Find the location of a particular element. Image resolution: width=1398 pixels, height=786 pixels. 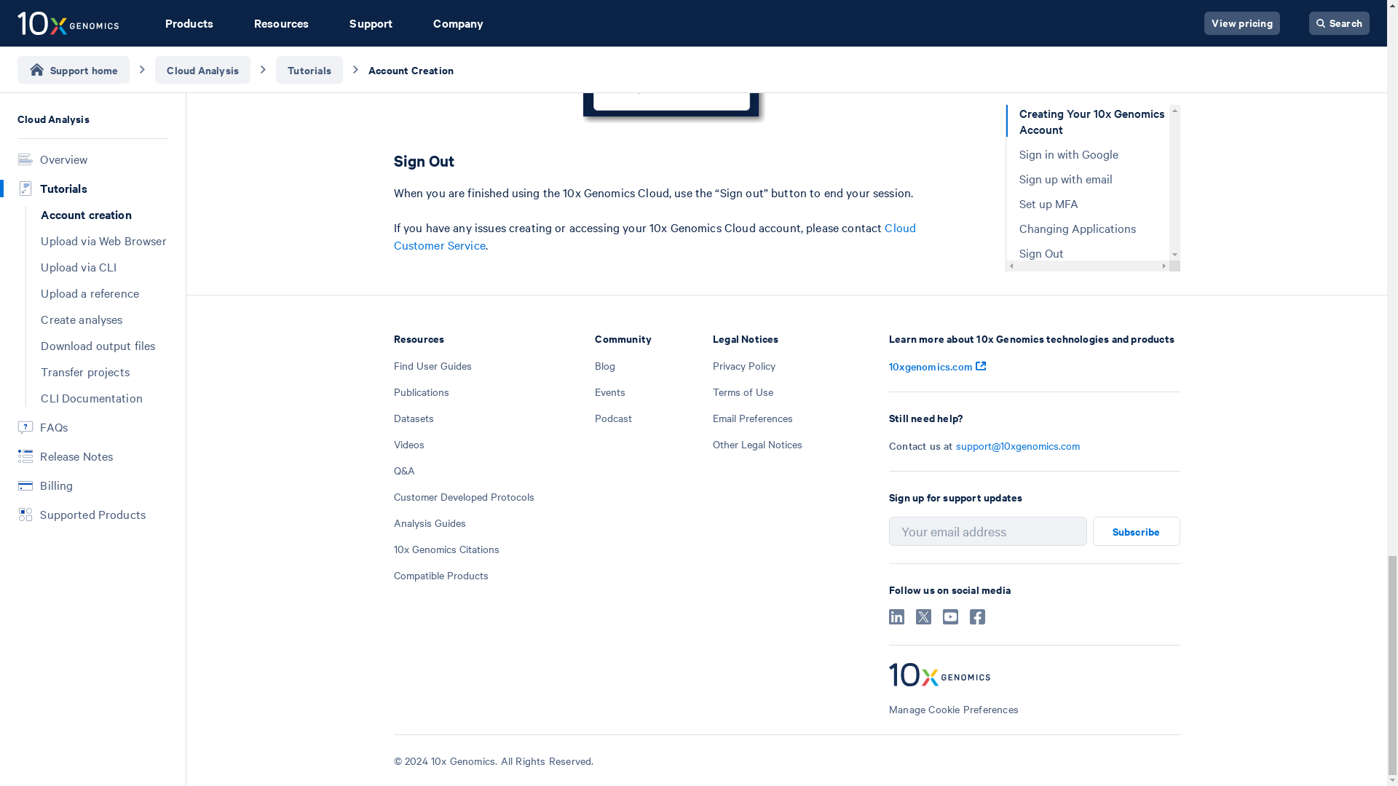

10x Genomics is located at coordinates (1034, 676).